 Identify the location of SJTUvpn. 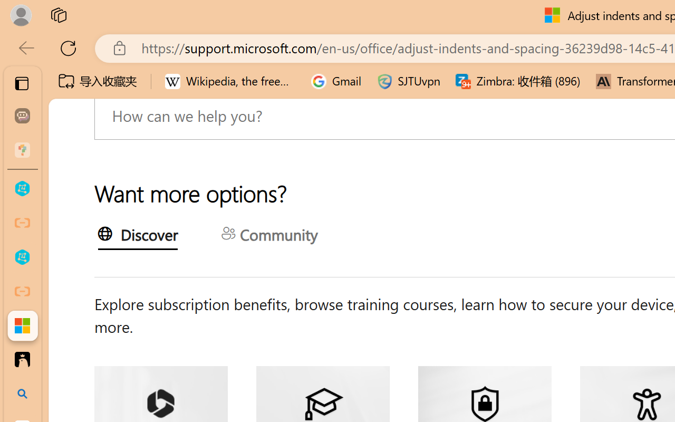
(408, 81).